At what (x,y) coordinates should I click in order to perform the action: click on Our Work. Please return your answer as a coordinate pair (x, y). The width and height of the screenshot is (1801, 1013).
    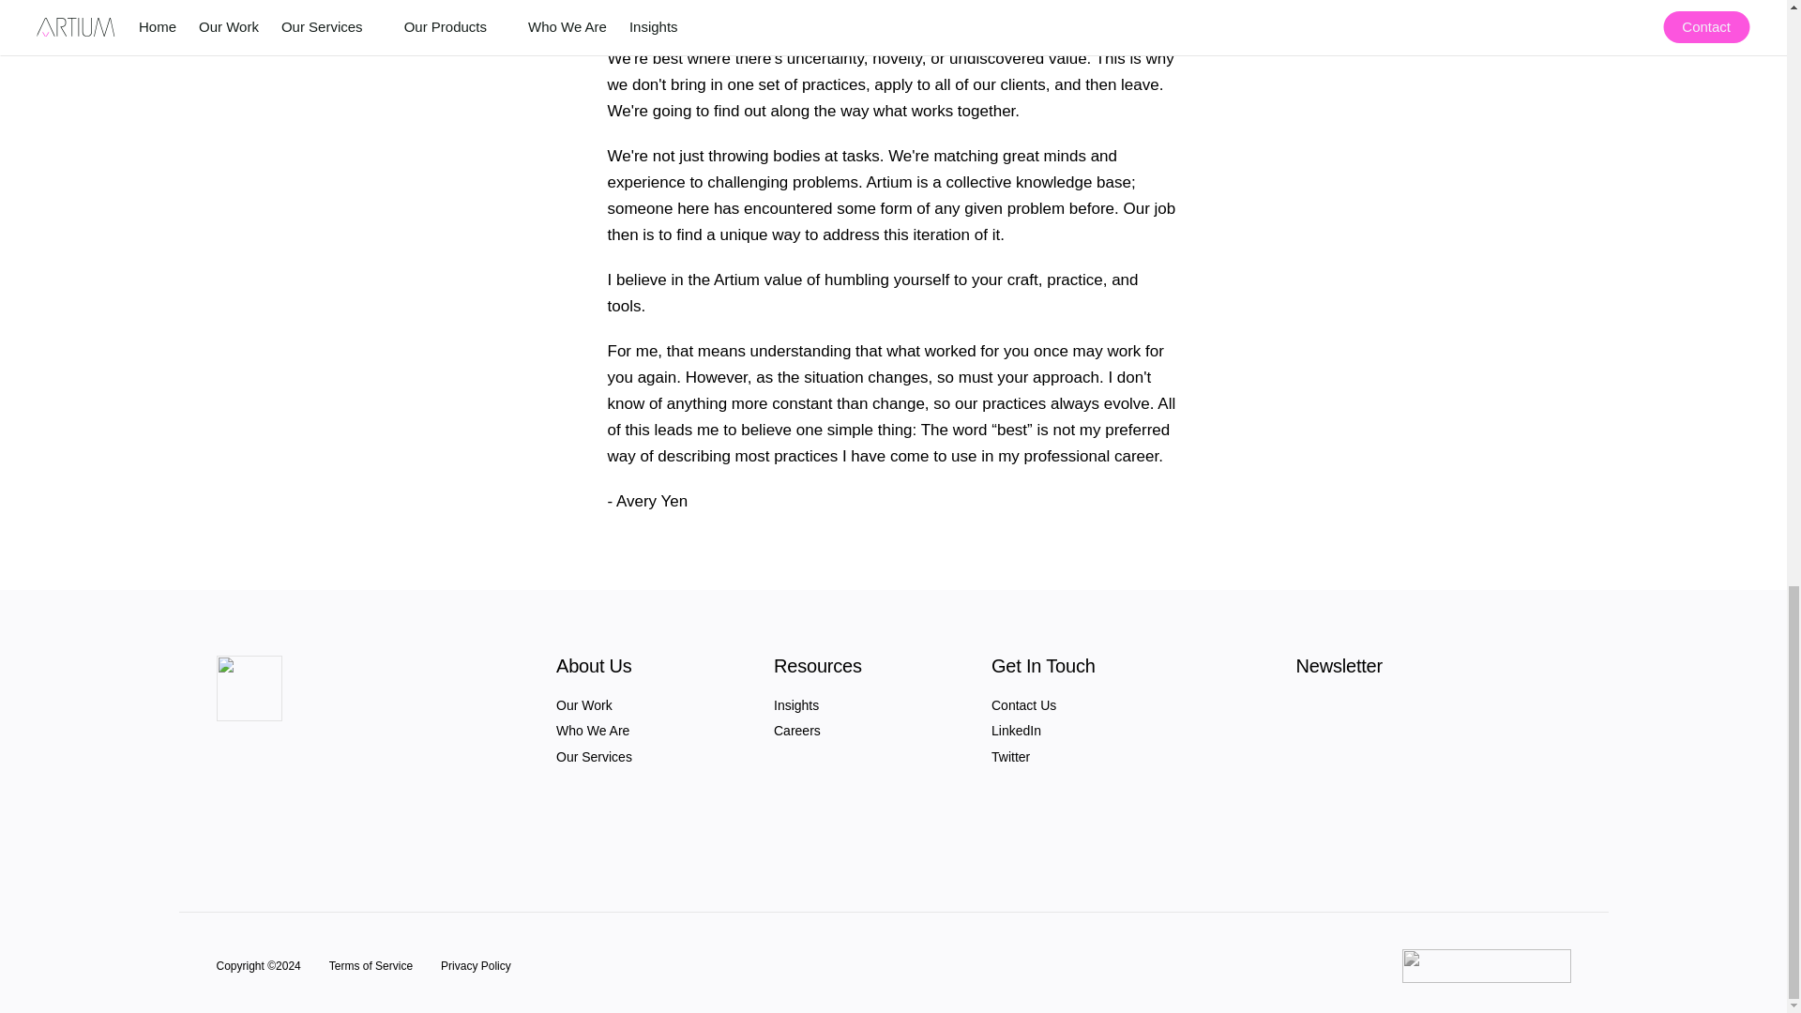
    Looking at the image, I should click on (583, 705).